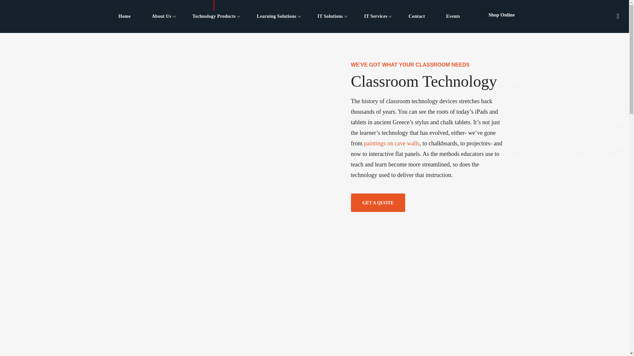  Describe the element at coordinates (277, 16) in the screenshot. I see `Learning Solutions` at that location.